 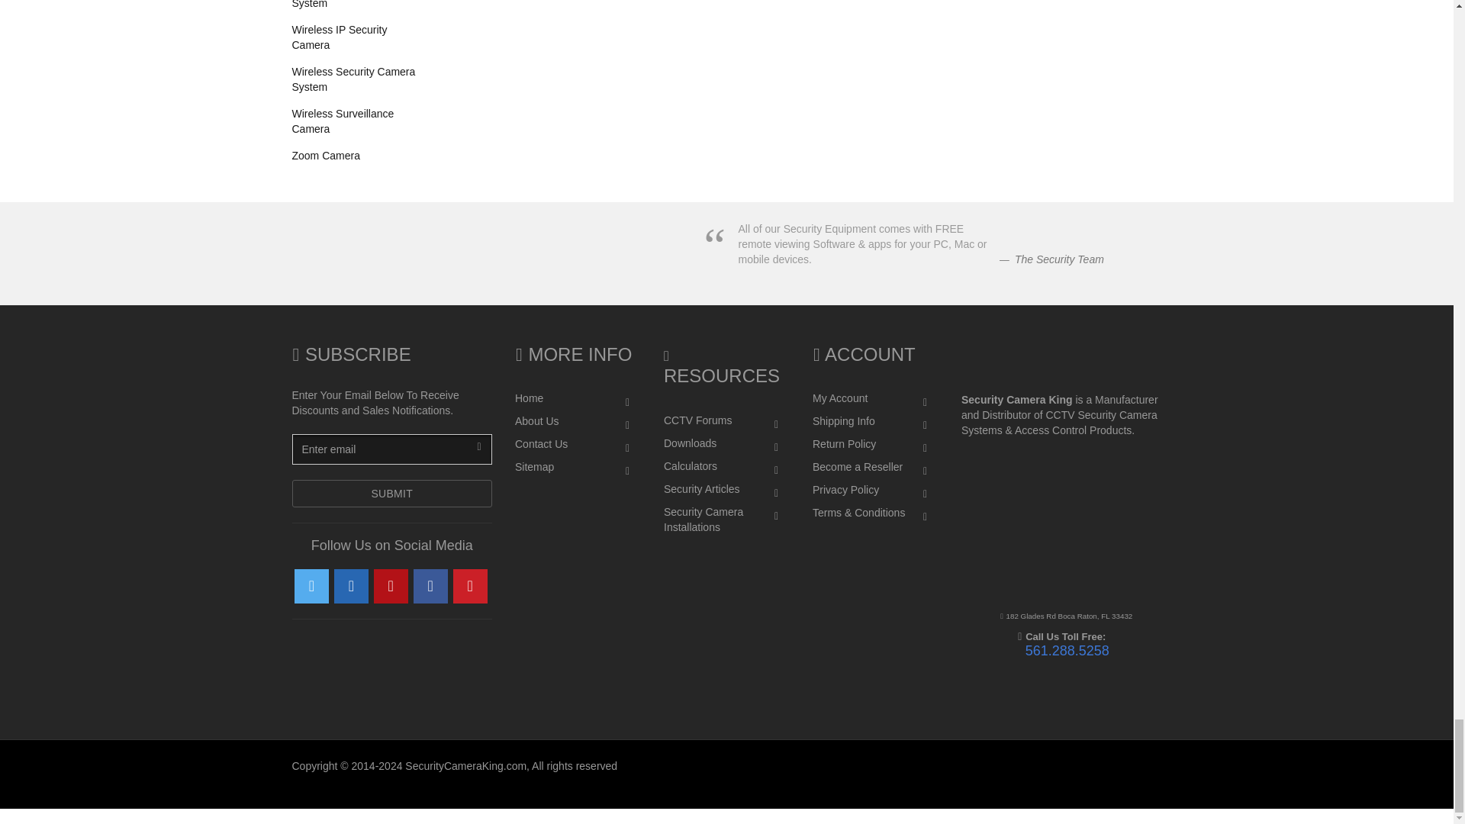 I want to click on SecurityCameraKing.com is Fully Paypal Verified, so click(x=763, y=693).